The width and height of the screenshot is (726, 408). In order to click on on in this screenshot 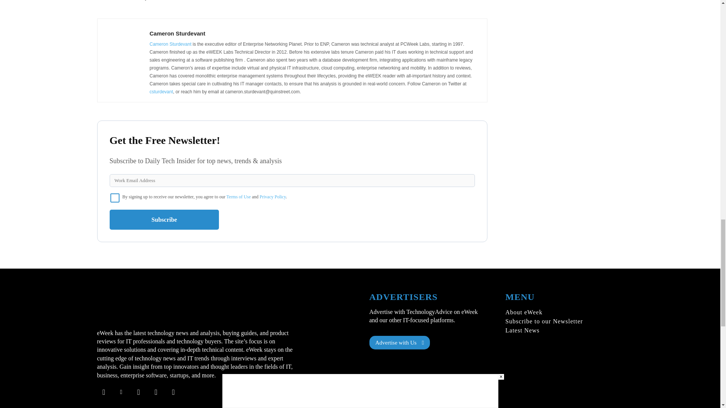, I will do `click(115, 197)`.